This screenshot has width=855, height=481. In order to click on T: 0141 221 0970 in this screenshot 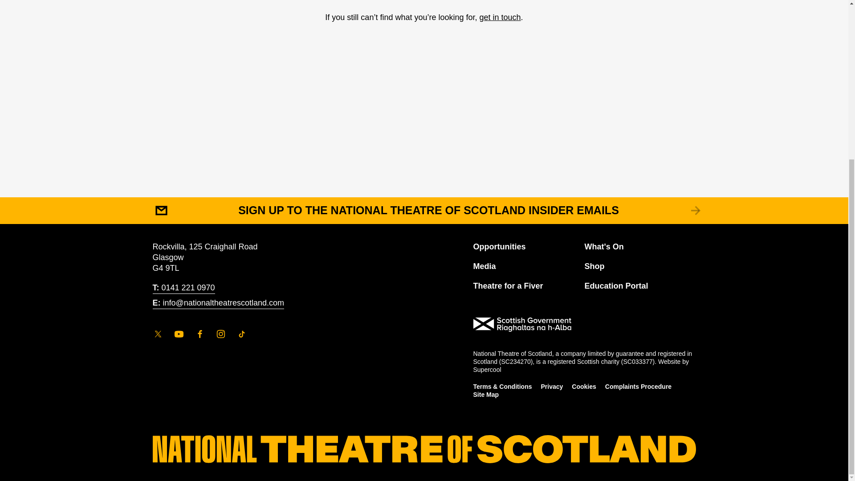, I will do `click(183, 288)`.